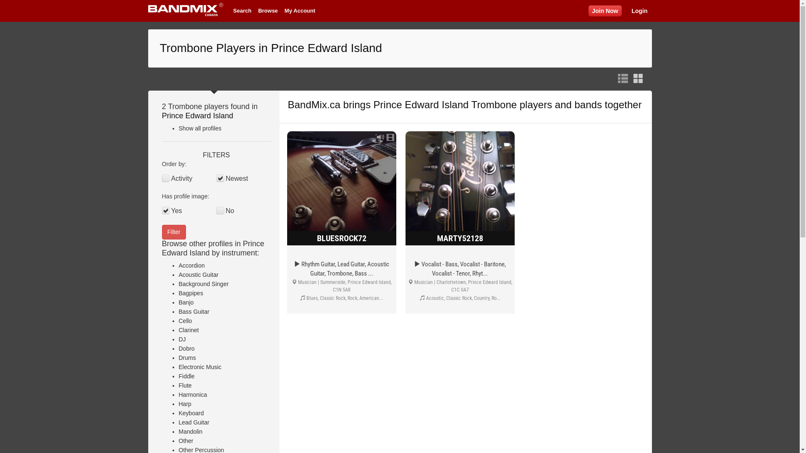 This screenshot has width=806, height=453. I want to click on Harp, so click(185, 404).